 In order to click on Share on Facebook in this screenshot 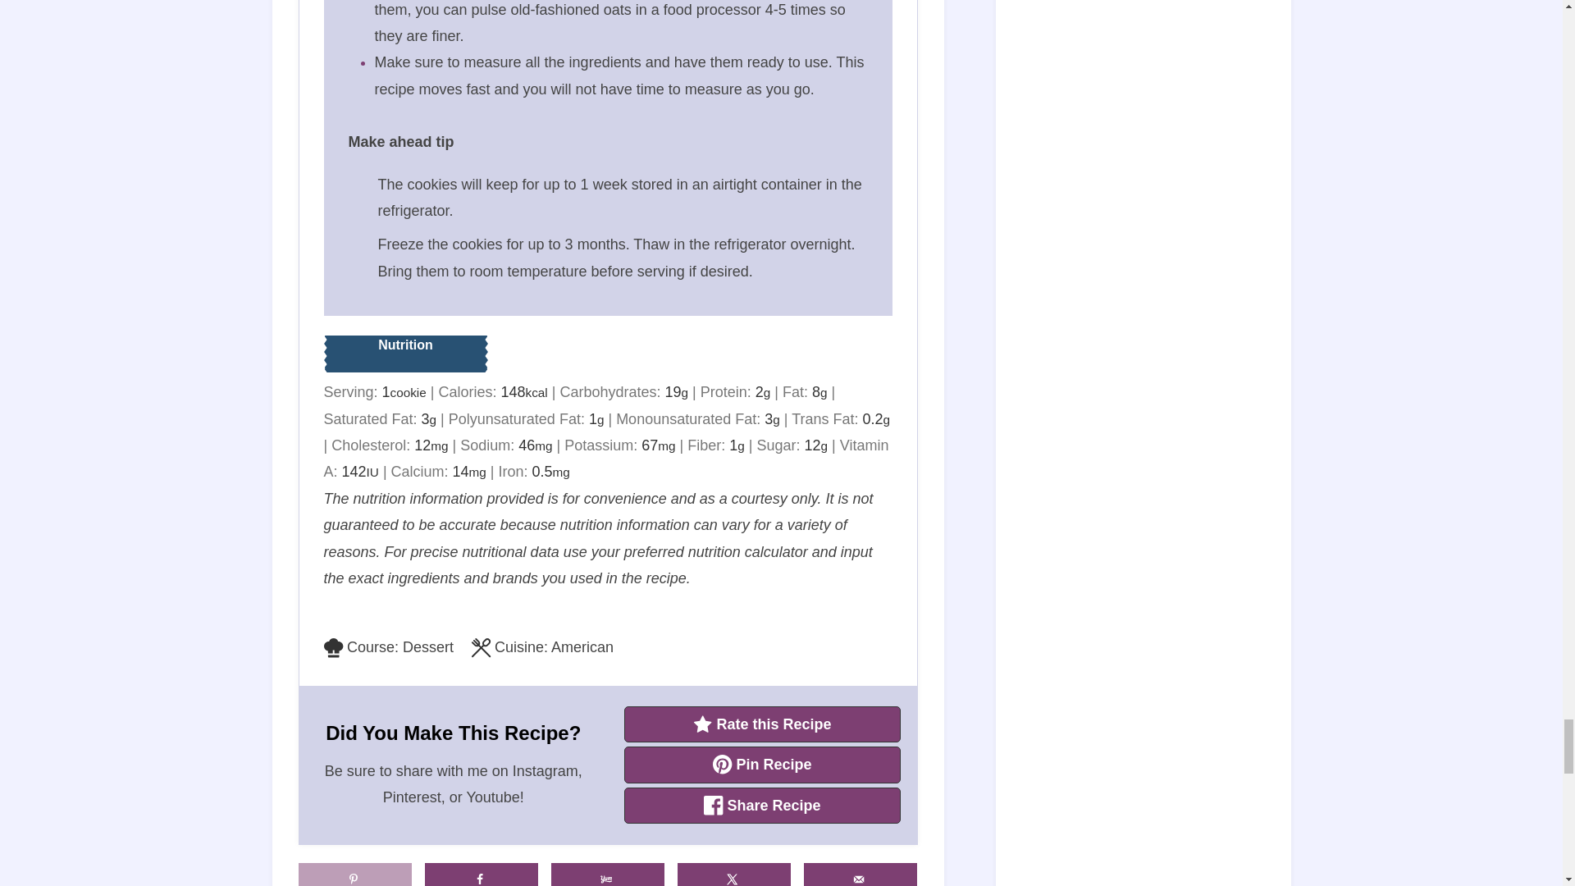, I will do `click(482, 875)`.